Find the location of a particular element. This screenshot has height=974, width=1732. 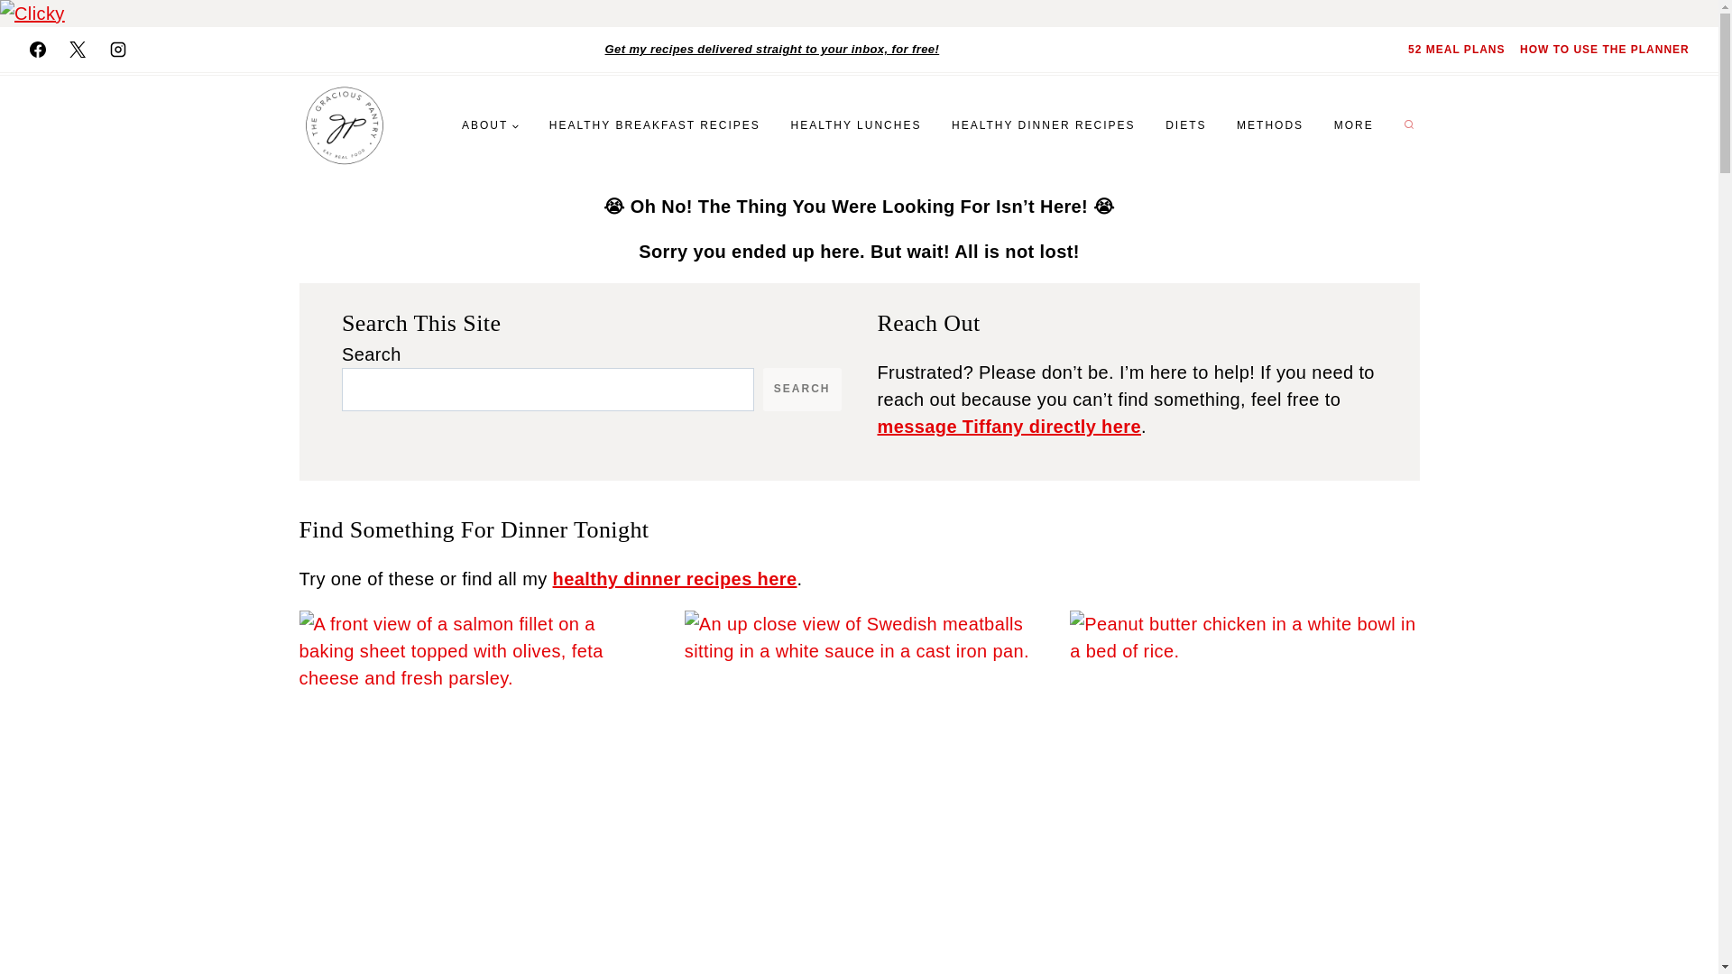

MORE is located at coordinates (1353, 124).